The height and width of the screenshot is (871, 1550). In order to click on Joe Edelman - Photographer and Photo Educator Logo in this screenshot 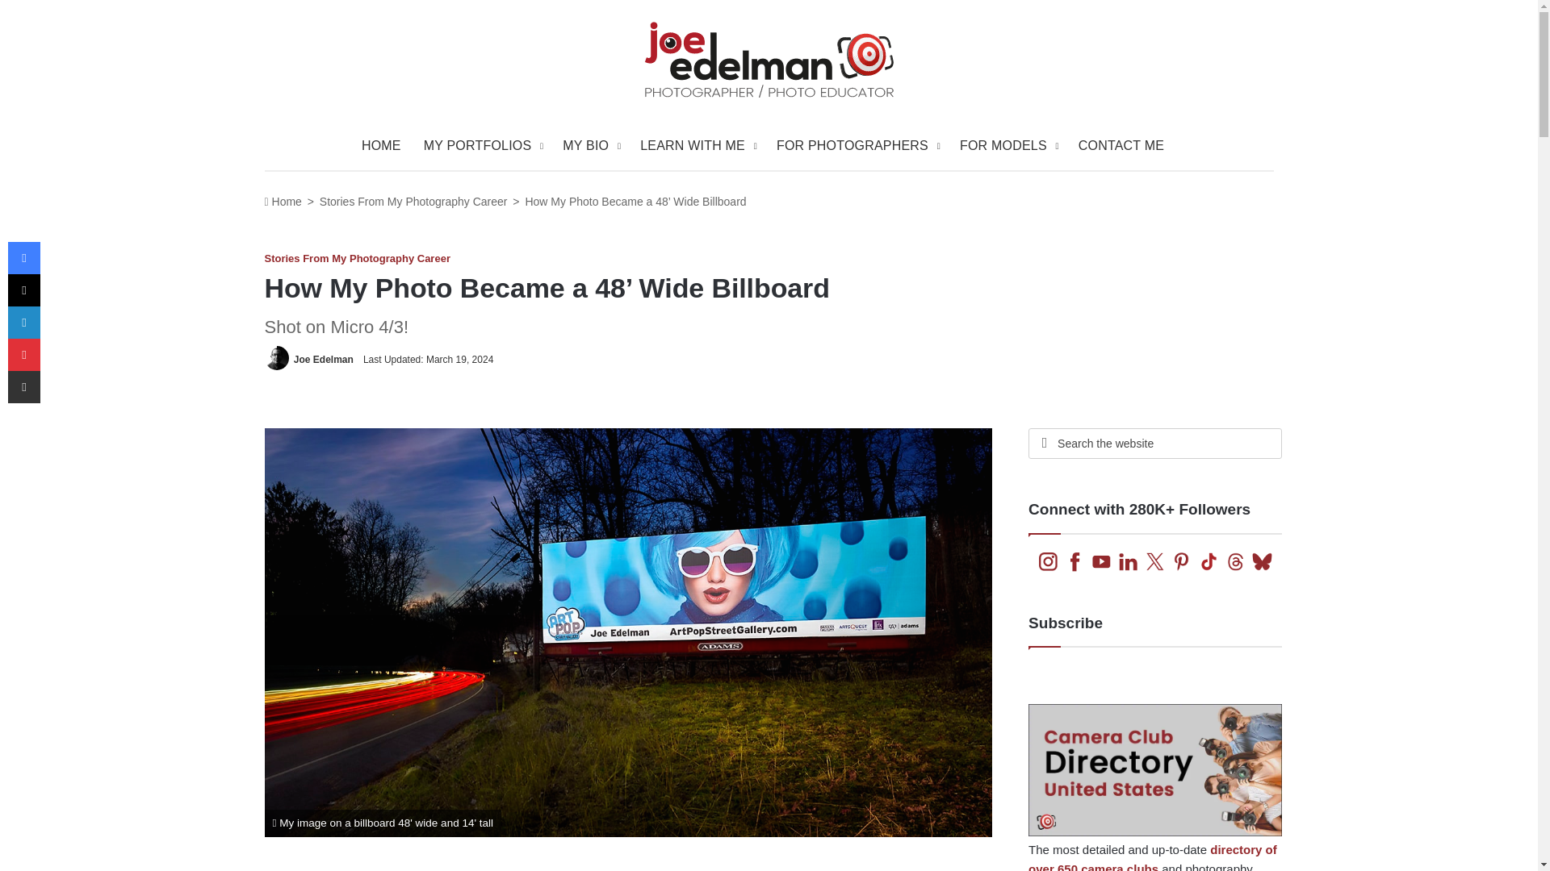, I will do `click(769, 60)`.